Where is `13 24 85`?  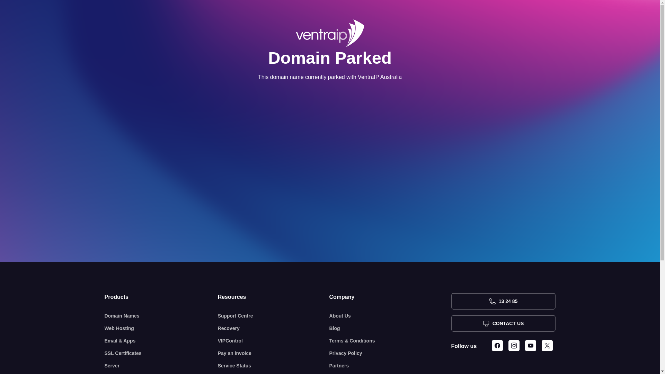
13 24 85 is located at coordinates (503, 301).